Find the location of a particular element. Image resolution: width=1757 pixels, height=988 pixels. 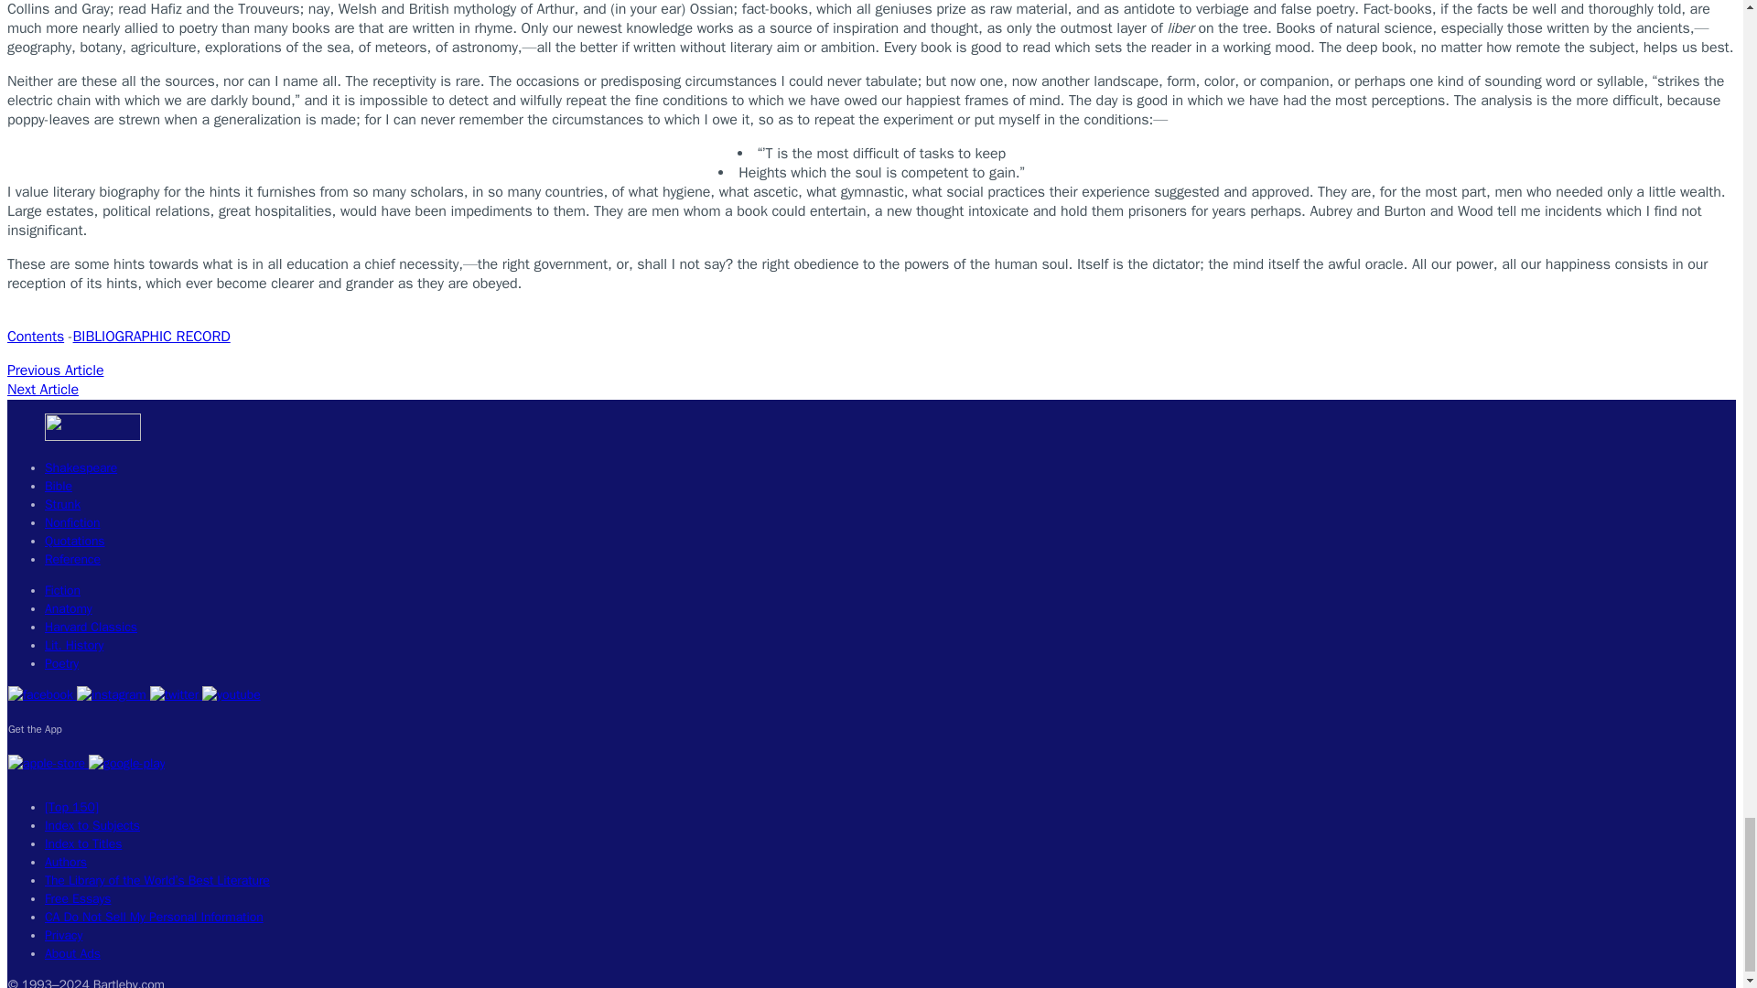

Shakespeare is located at coordinates (81, 467).